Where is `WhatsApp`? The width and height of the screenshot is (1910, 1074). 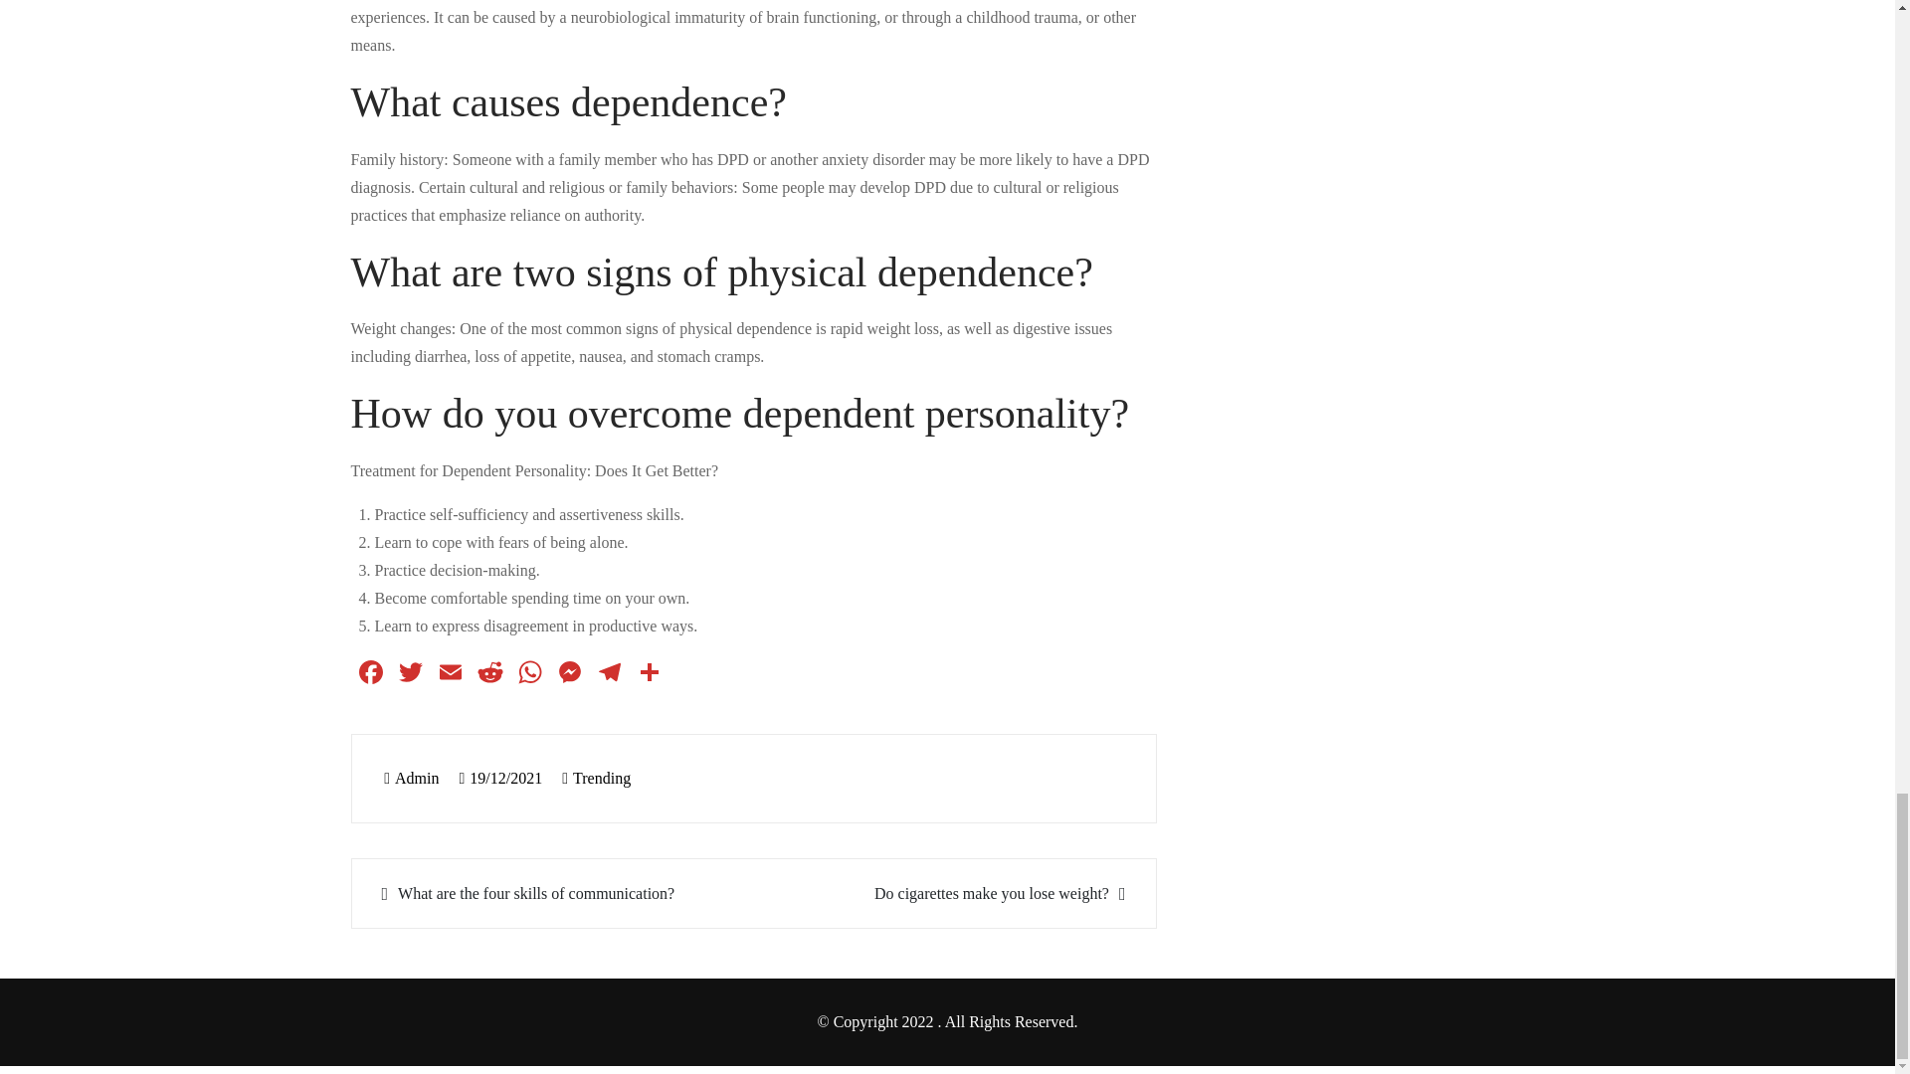 WhatsApp is located at coordinates (529, 674).